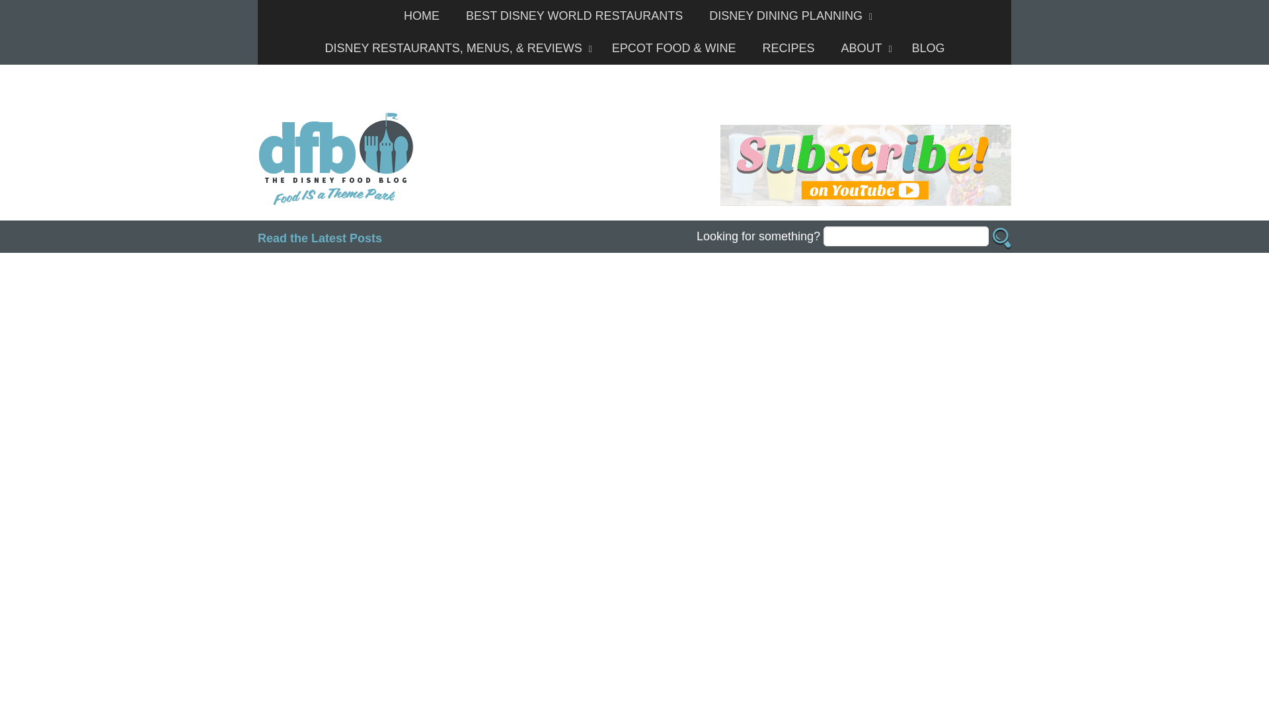 This screenshot has width=1269, height=713. I want to click on BEST DISNEY WORLD RESTAURANTS, so click(574, 16).